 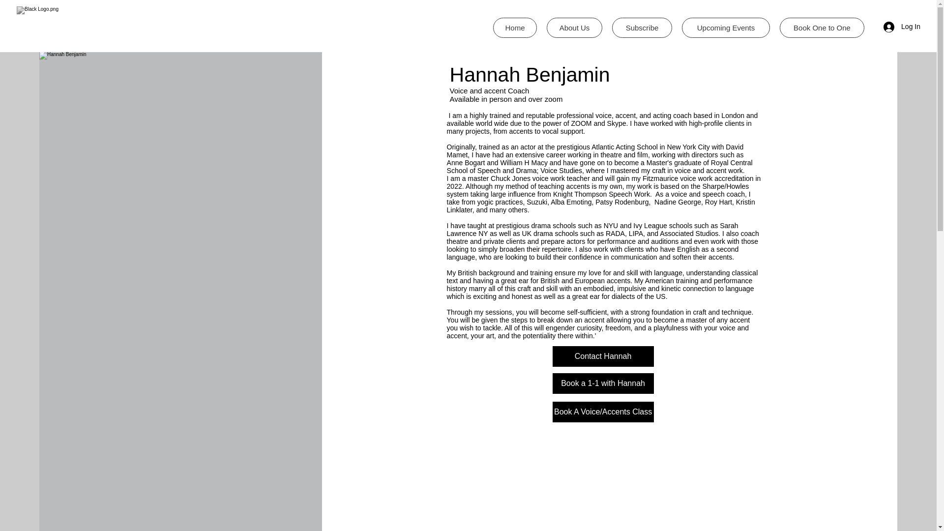 What do you see at coordinates (642, 28) in the screenshot?
I see `Subscribe` at bounding box center [642, 28].